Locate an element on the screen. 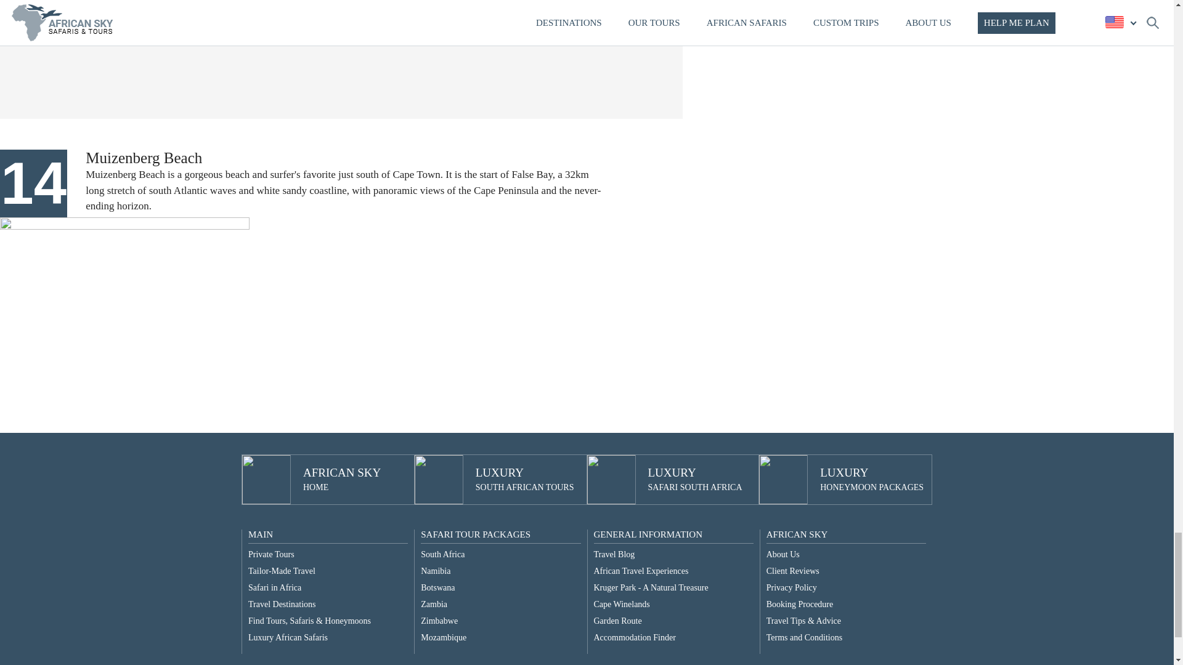 This screenshot has height=665, width=1183. Private Tours is located at coordinates (275, 587).